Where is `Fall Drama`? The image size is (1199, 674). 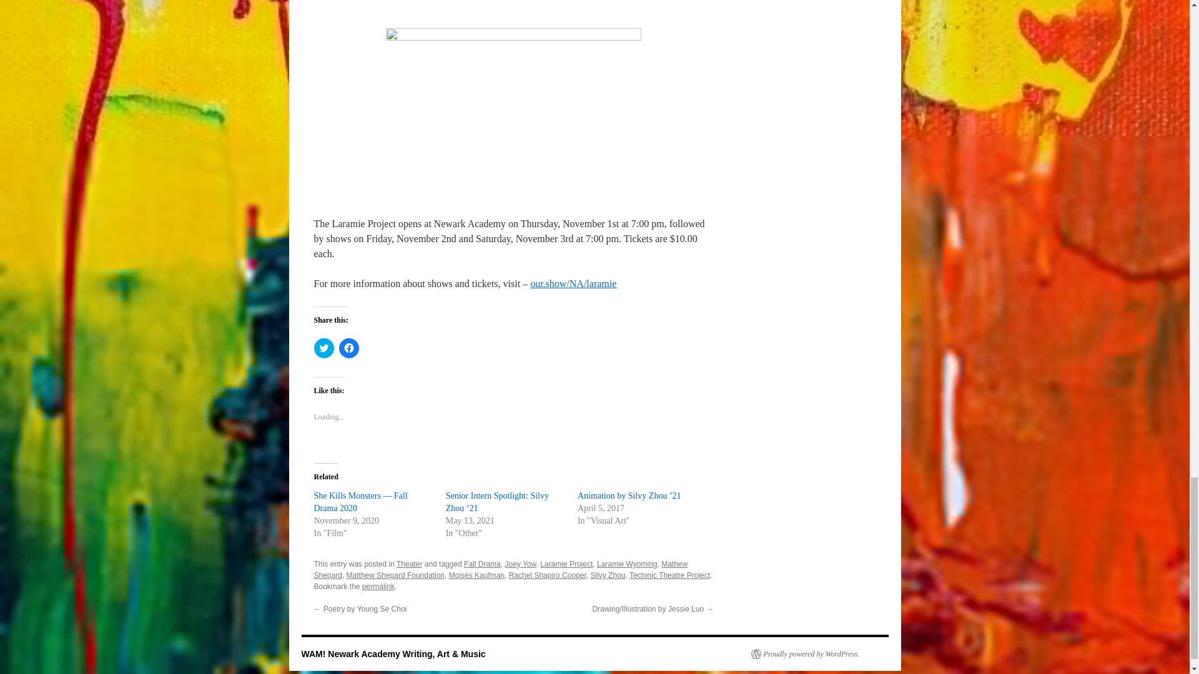 Fall Drama is located at coordinates (482, 564).